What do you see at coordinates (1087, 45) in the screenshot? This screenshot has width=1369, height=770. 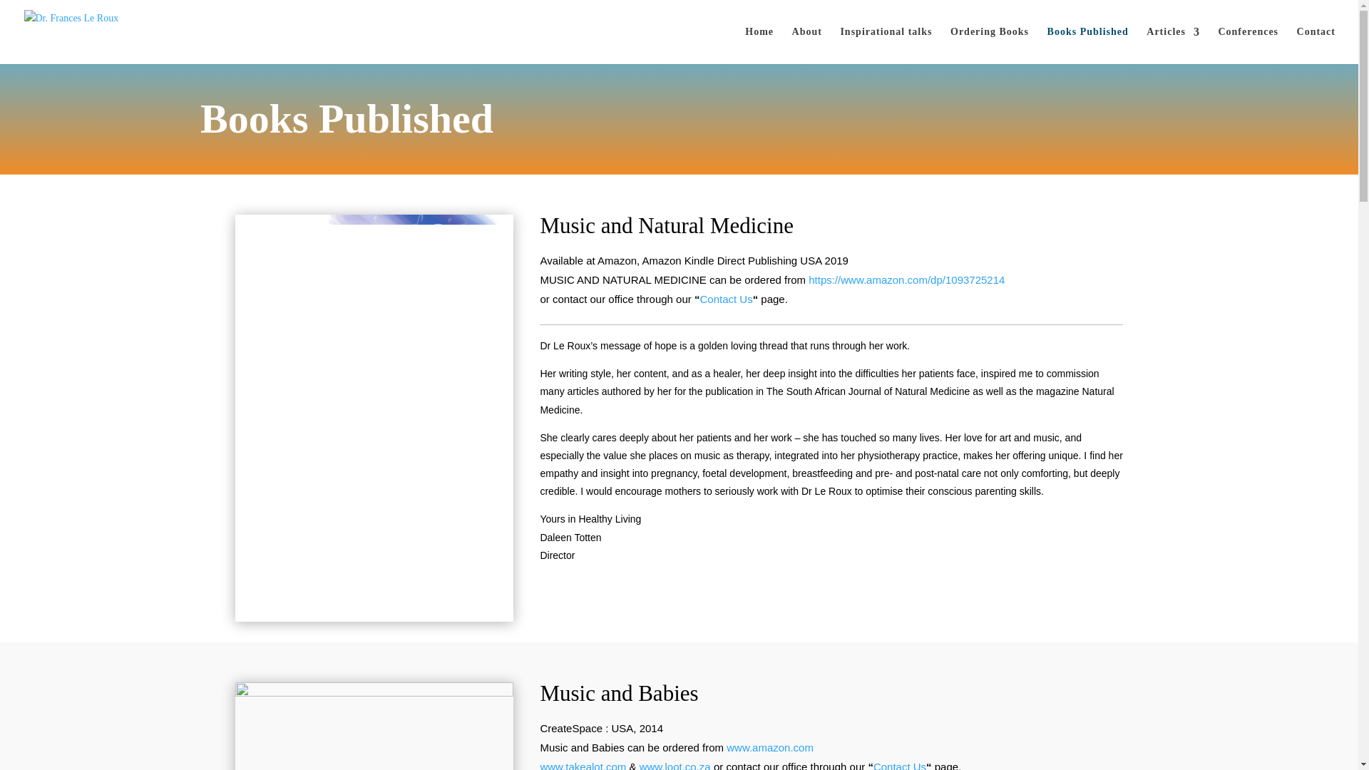 I see `Books Published` at bounding box center [1087, 45].